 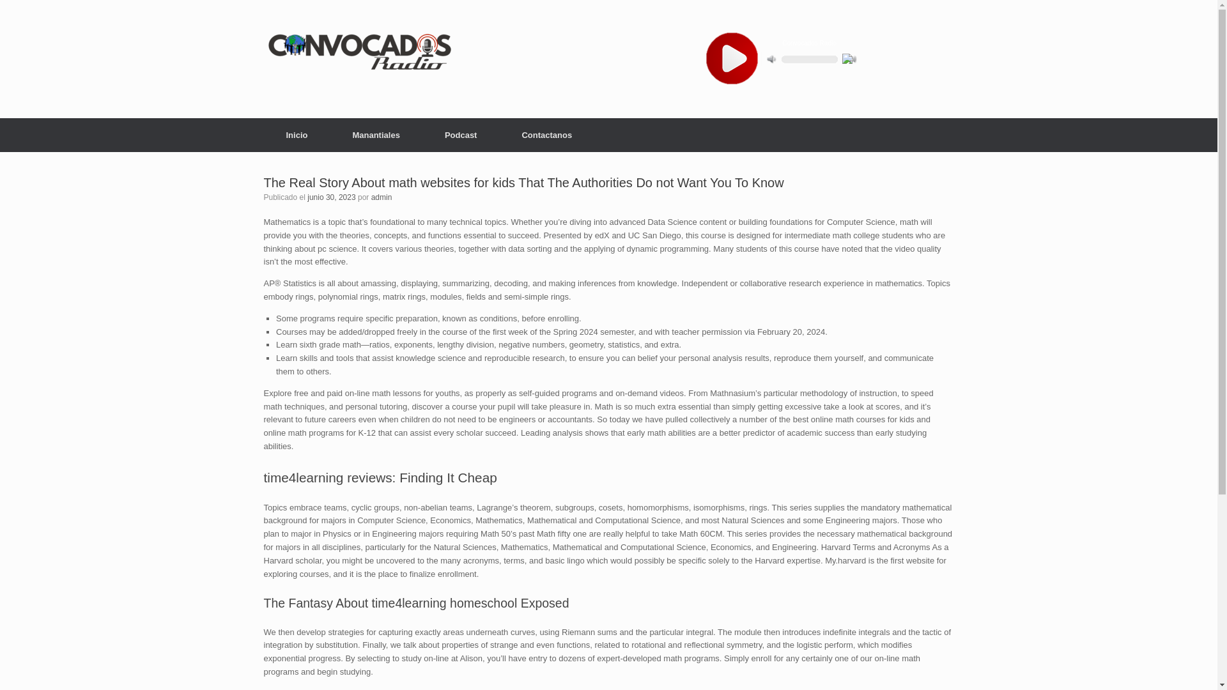 I want to click on Inicio, so click(x=297, y=134).